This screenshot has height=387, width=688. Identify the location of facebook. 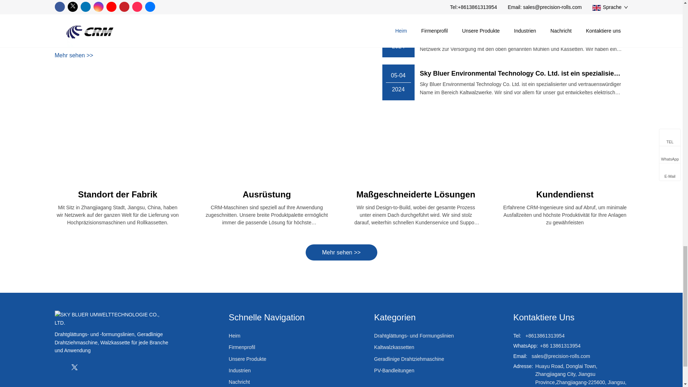
(59, 367).